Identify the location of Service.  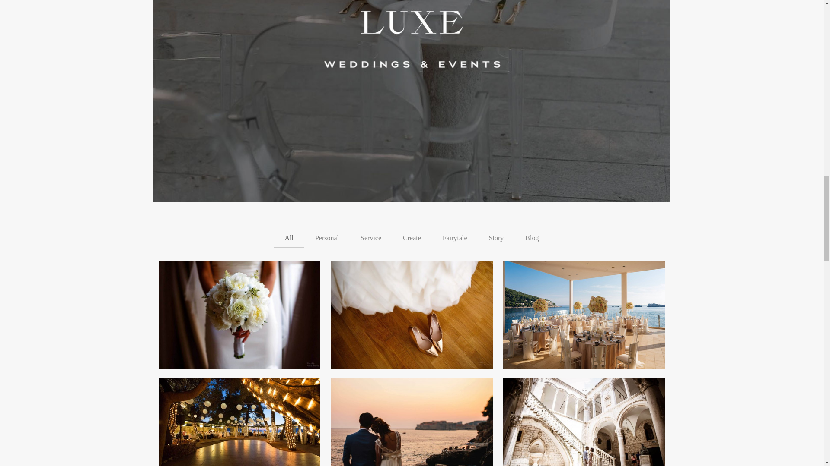
(370, 238).